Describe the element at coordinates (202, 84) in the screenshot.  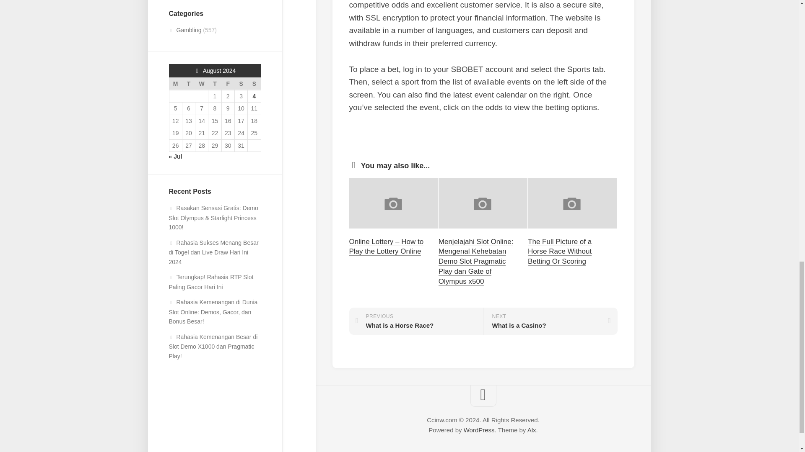
I see `Wednesday` at that location.